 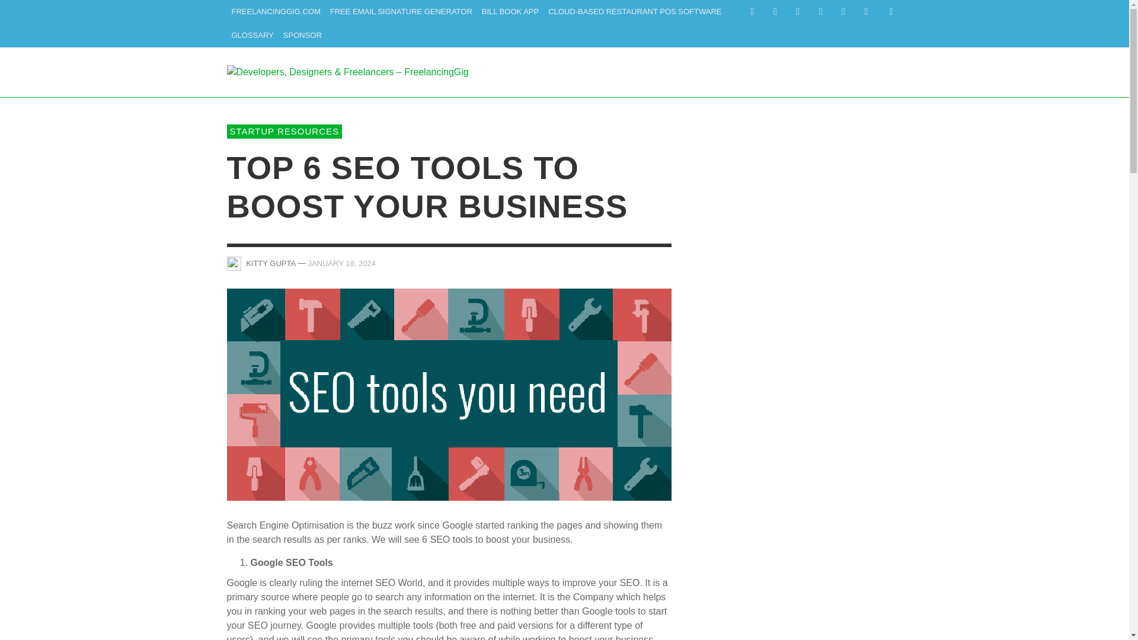 I want to click on Permalink to image of Top 6 SEO Tools to Boost Your Business, so click(x=449, y=393).